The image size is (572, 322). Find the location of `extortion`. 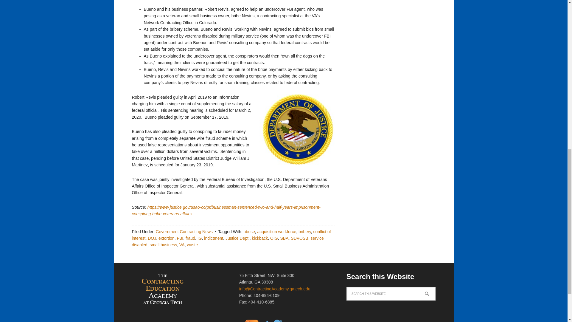

extortion is located at coordinates (166, 238).